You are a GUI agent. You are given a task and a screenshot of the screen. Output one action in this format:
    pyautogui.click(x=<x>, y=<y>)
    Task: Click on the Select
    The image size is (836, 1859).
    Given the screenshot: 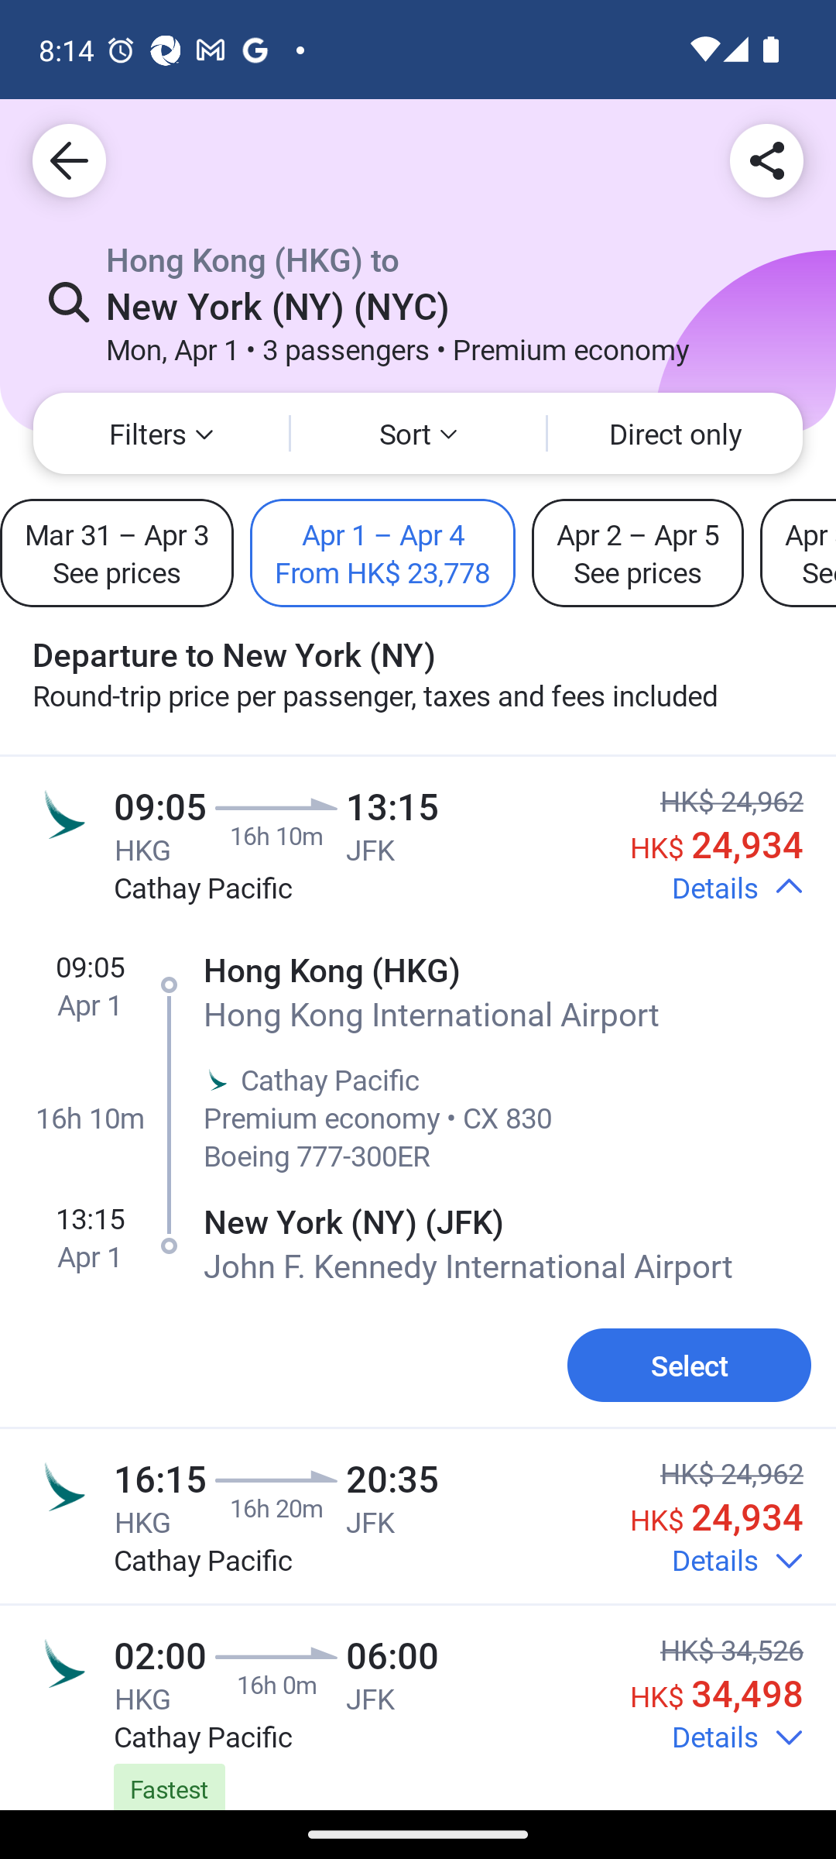 What is the action you would take?
    pyautogui.click(x=689, y=1365)
    